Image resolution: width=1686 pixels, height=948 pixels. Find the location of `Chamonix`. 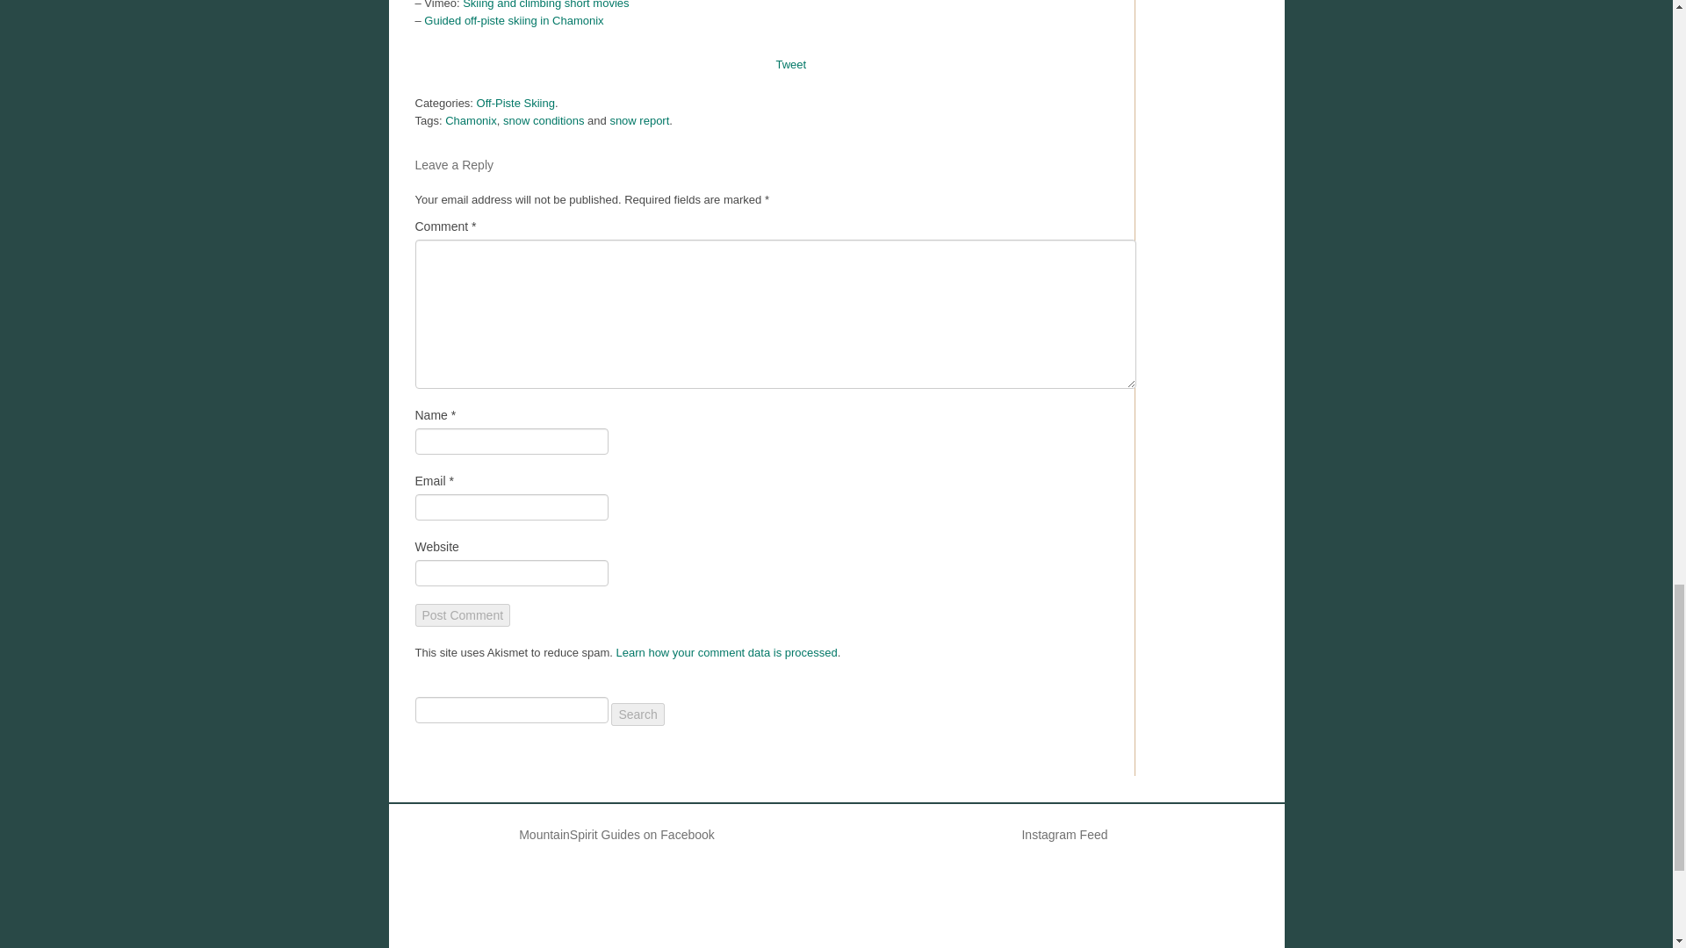

Chamonix is located at coordinates (471, 119).